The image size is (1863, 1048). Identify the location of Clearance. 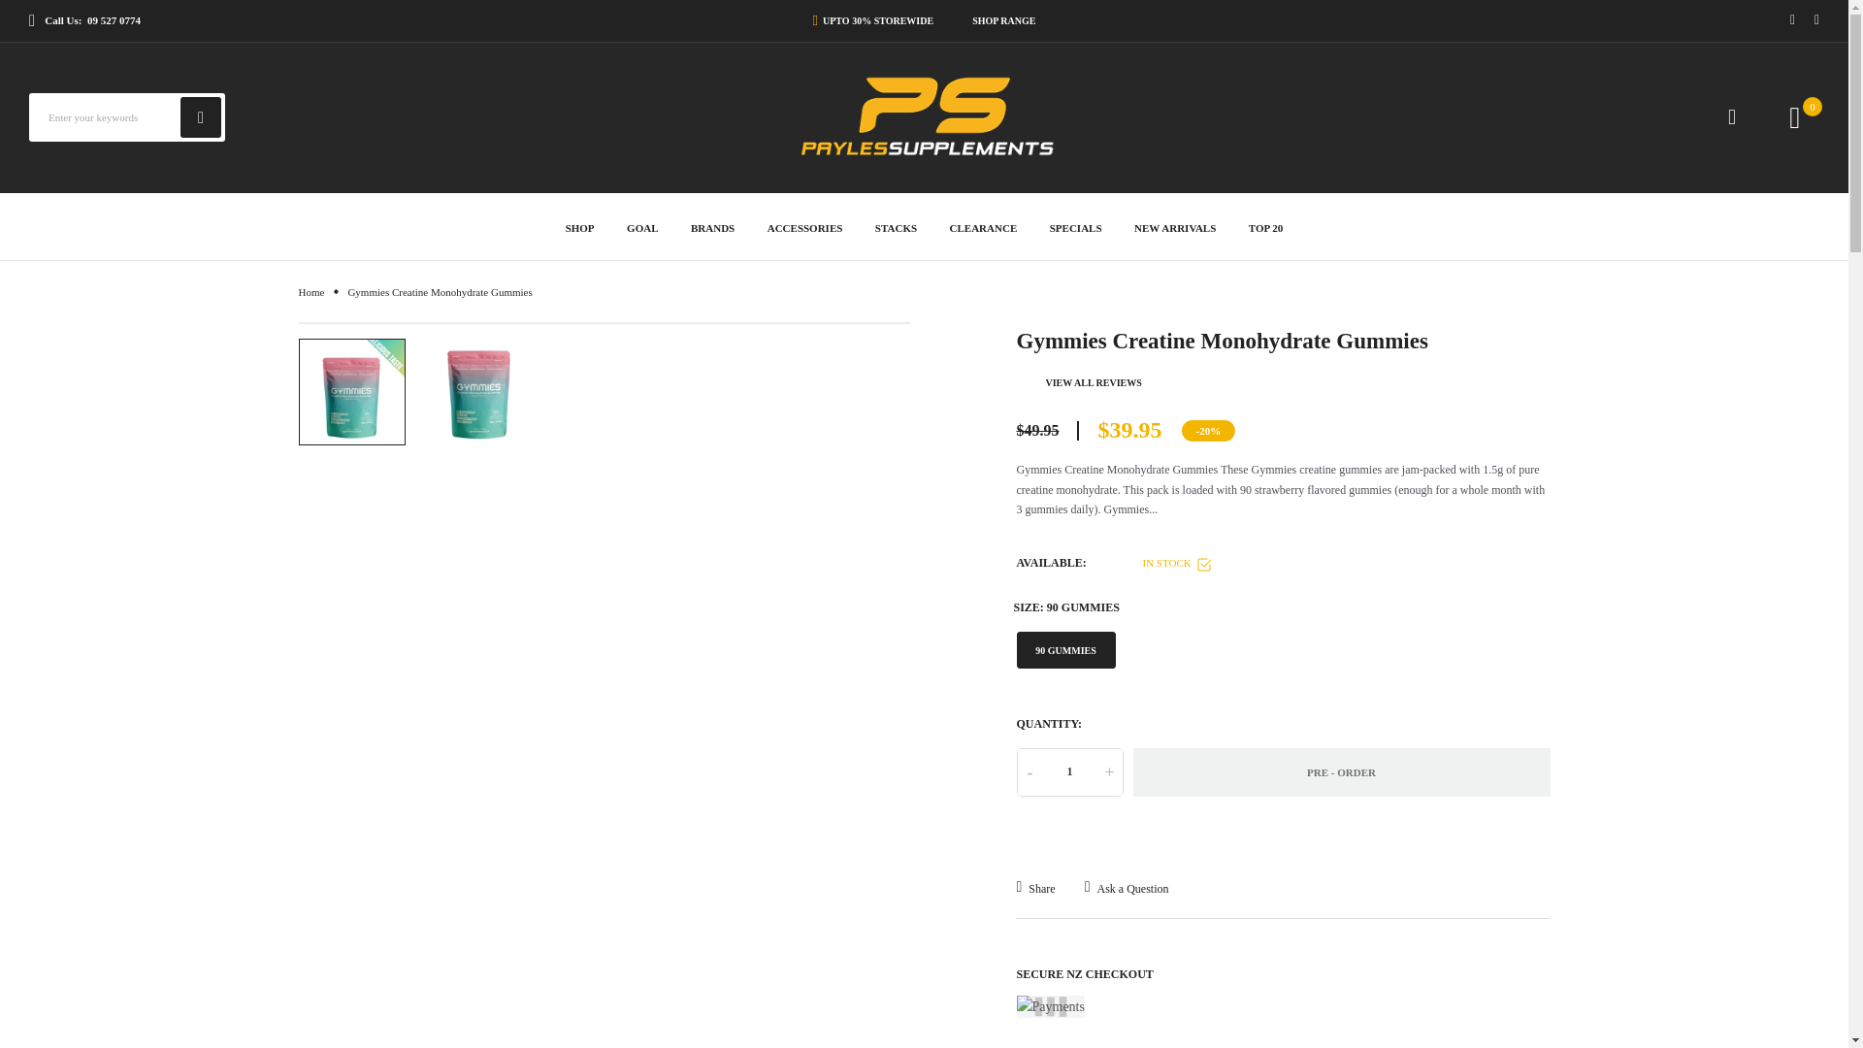
(984, 225).